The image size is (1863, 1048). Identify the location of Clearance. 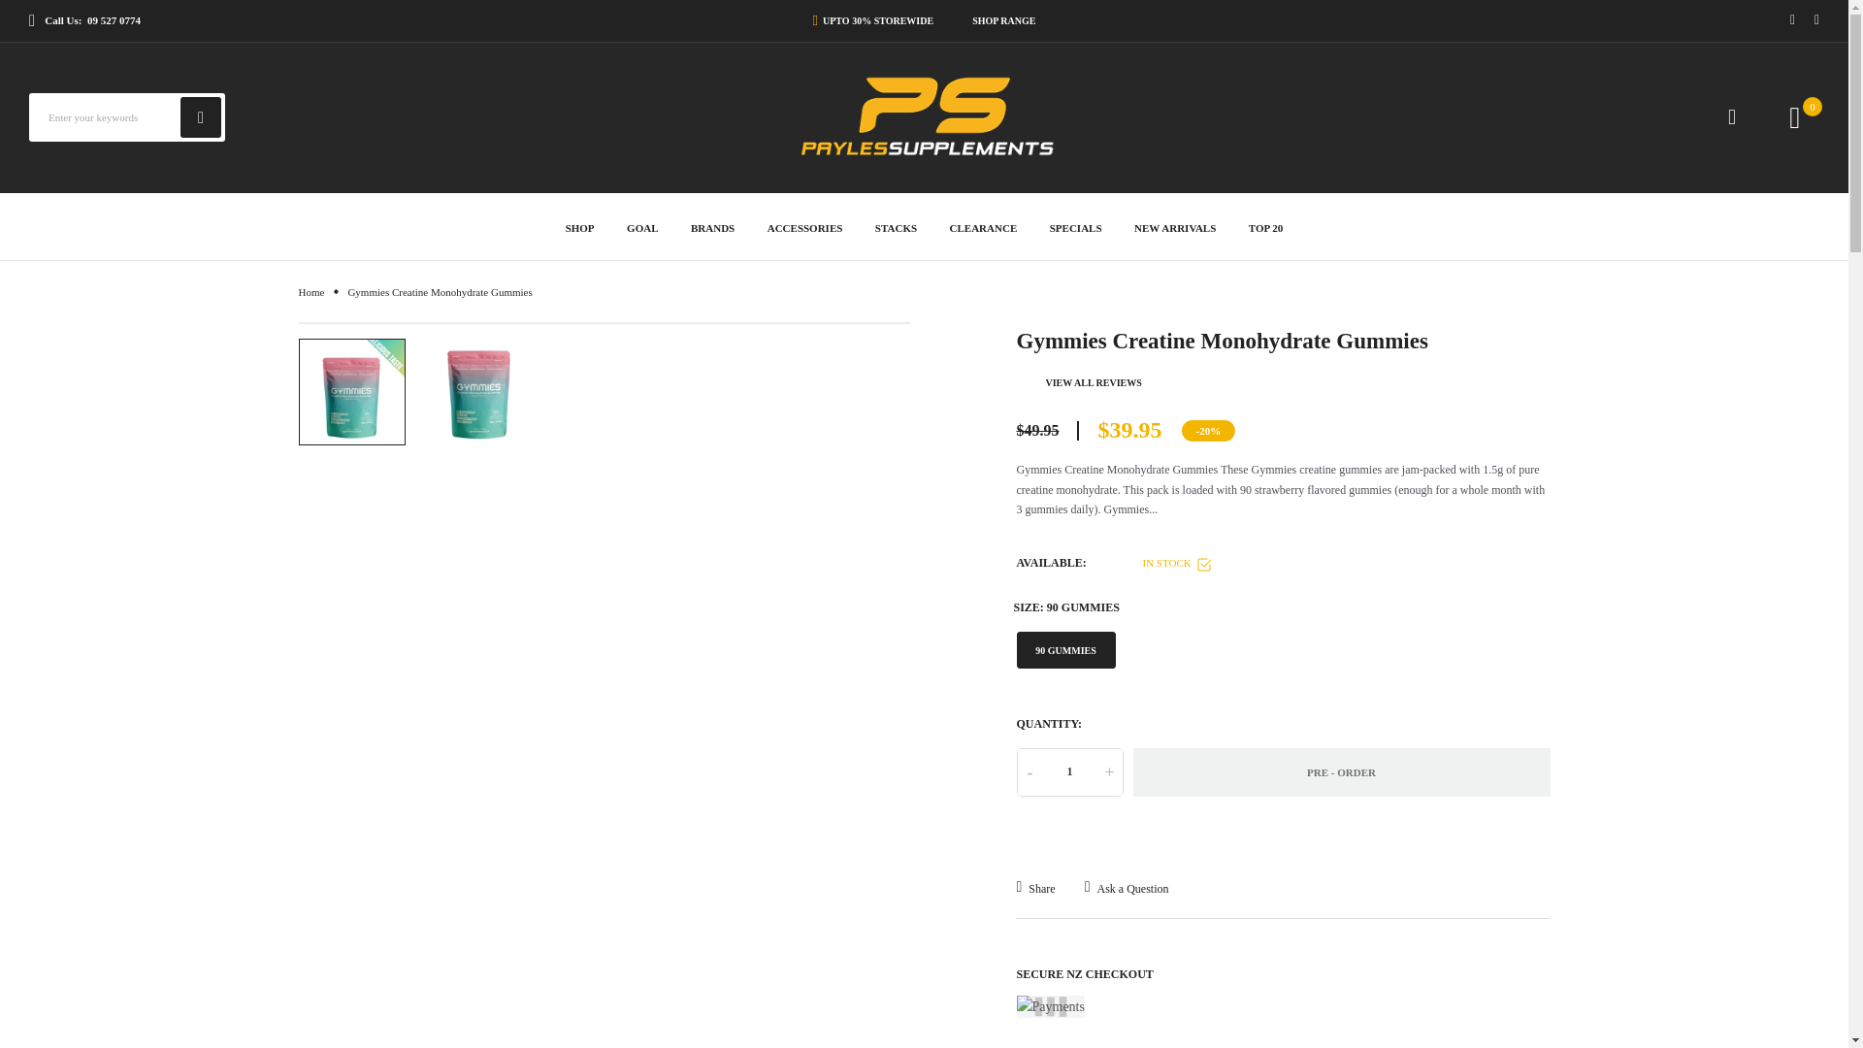
(984, 225).